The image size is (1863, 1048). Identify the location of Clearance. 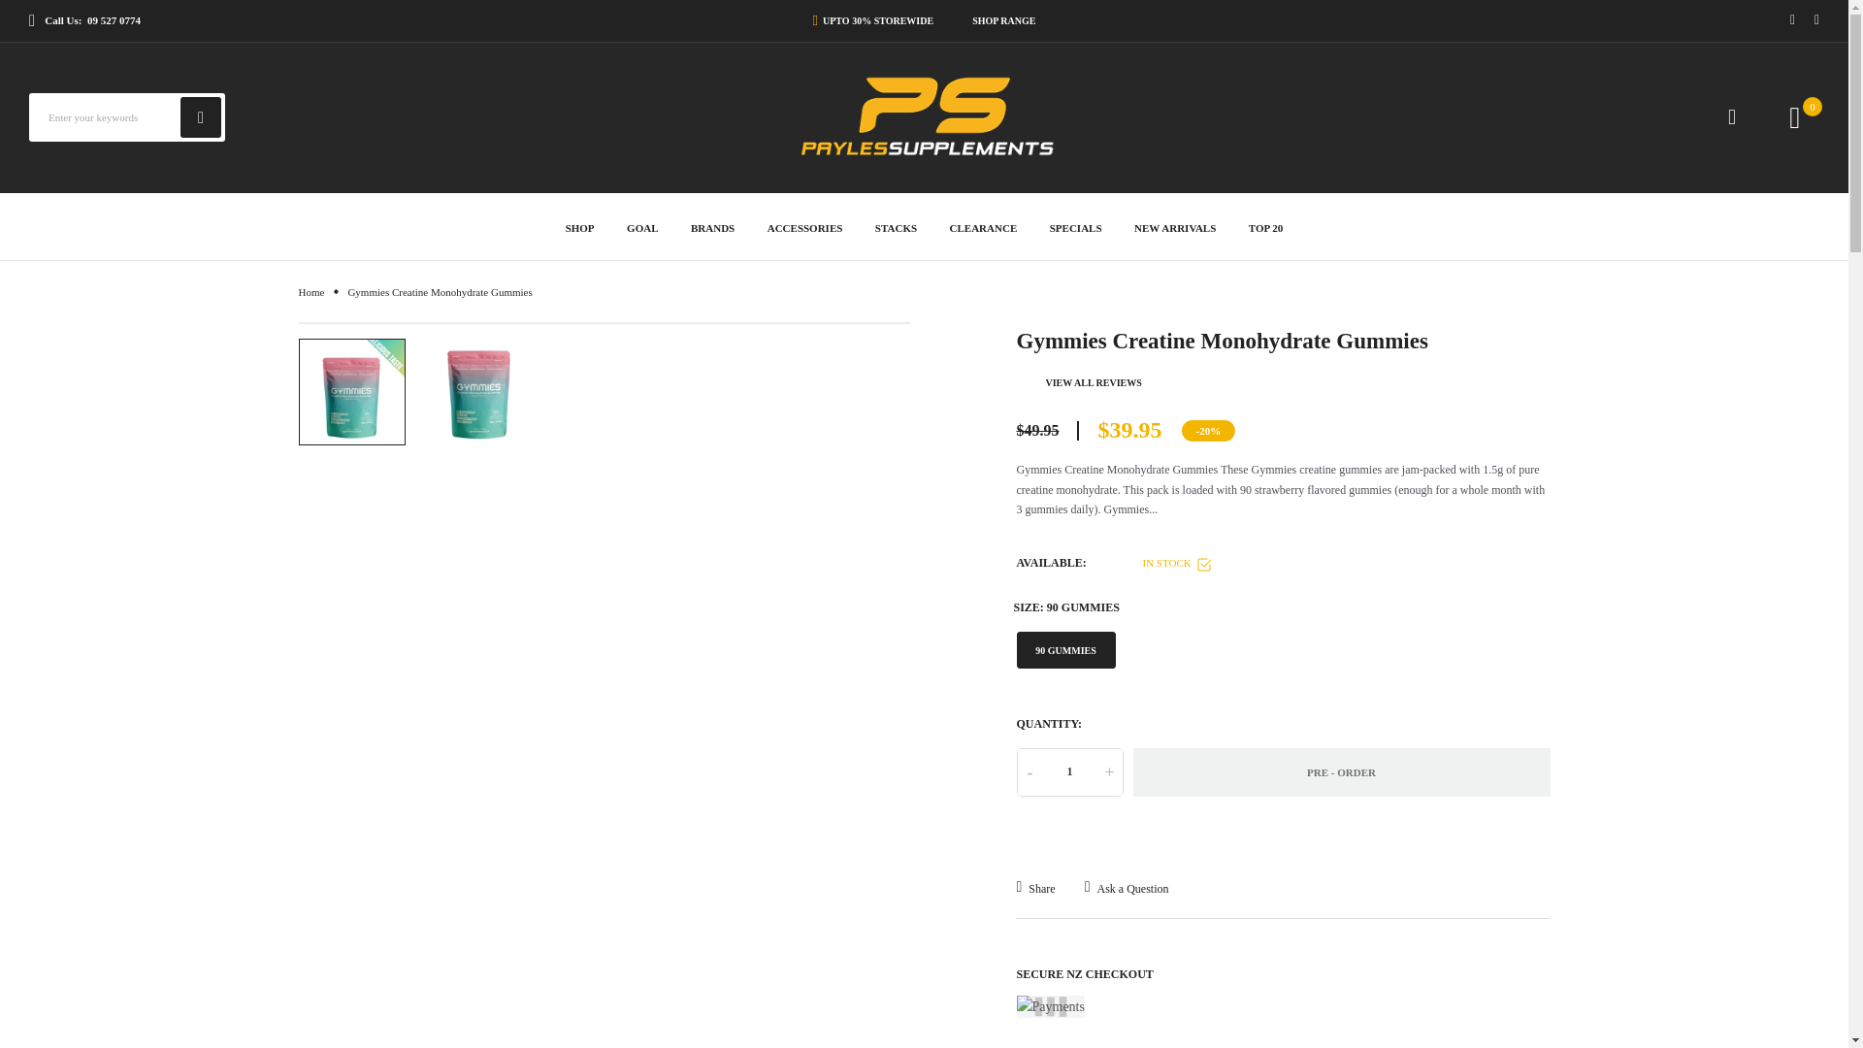
(984, 225).